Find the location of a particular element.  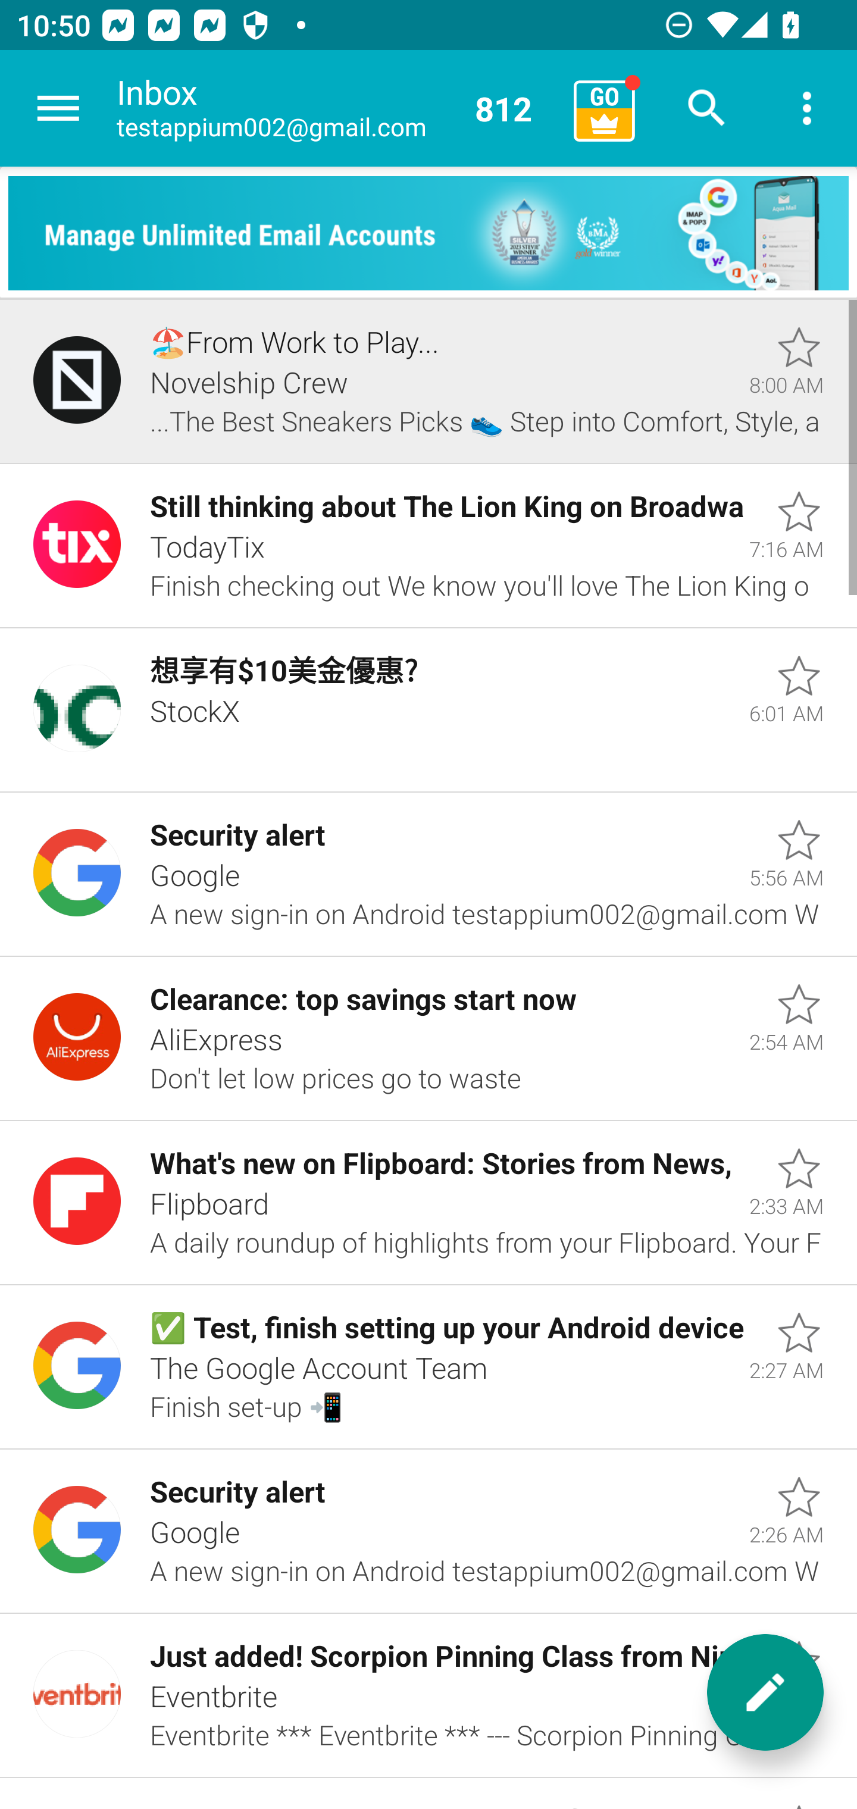

New message is located at coordinates (765, 1692).